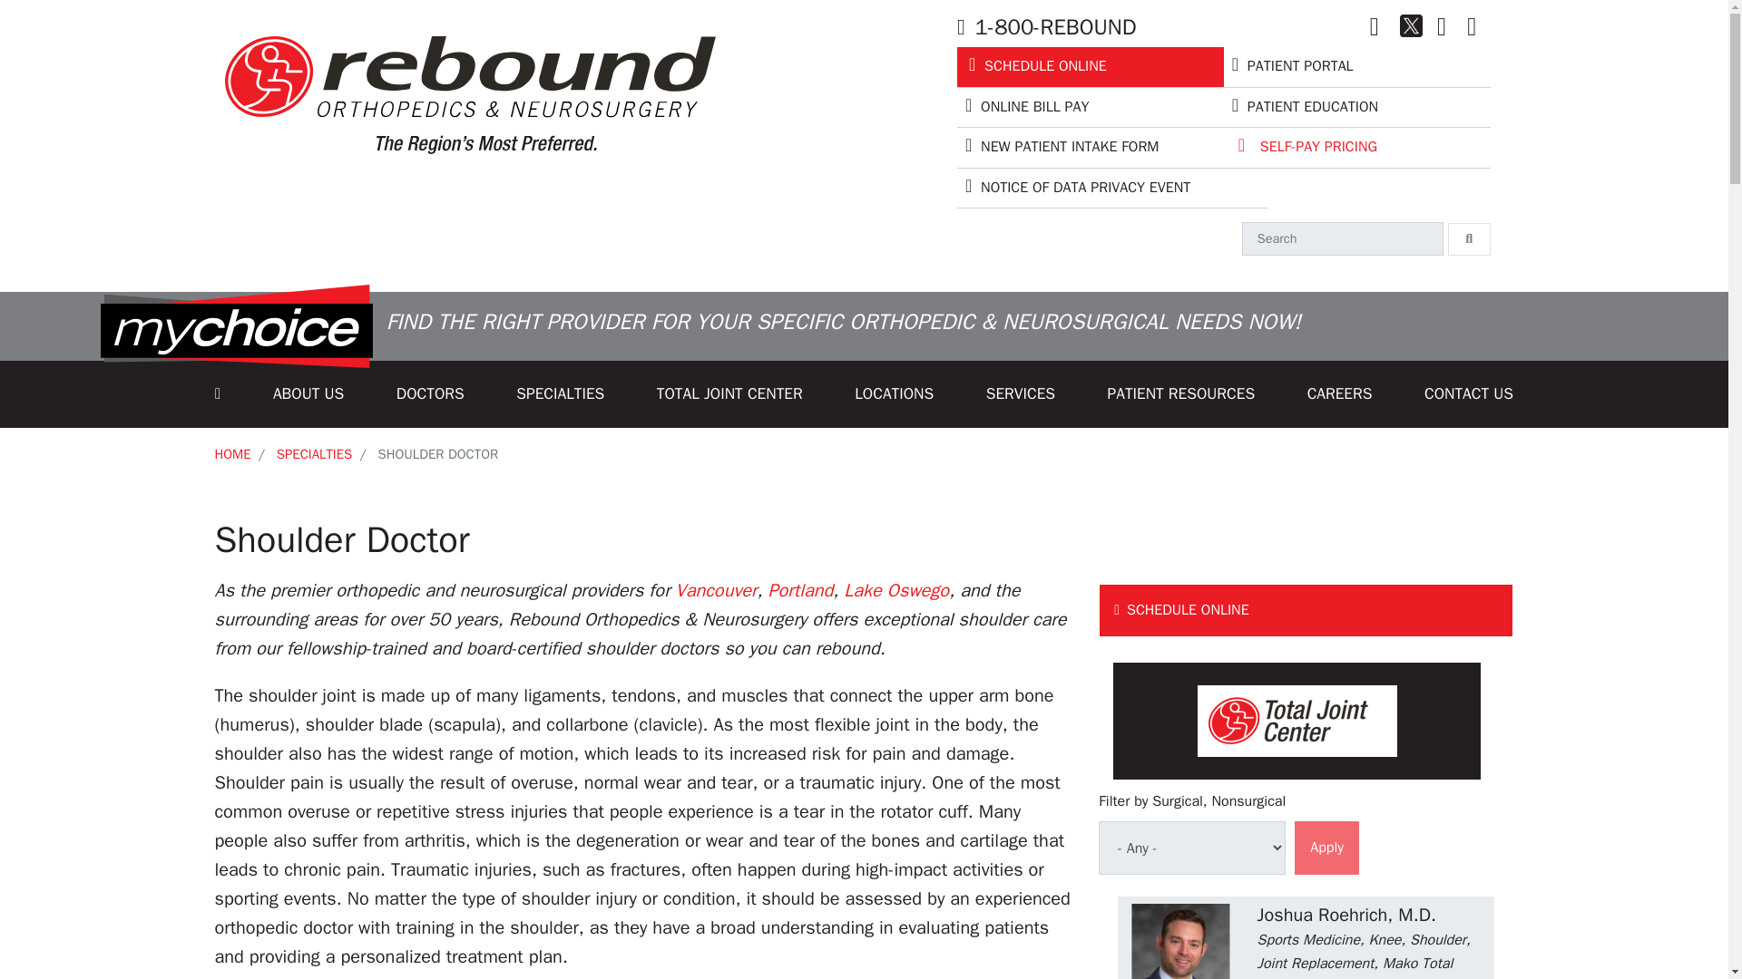 The height and width of the screenshot is (979, 1742). Describe the element at coordinates (470, 91) in the screenshot. I see `Home` at that location.